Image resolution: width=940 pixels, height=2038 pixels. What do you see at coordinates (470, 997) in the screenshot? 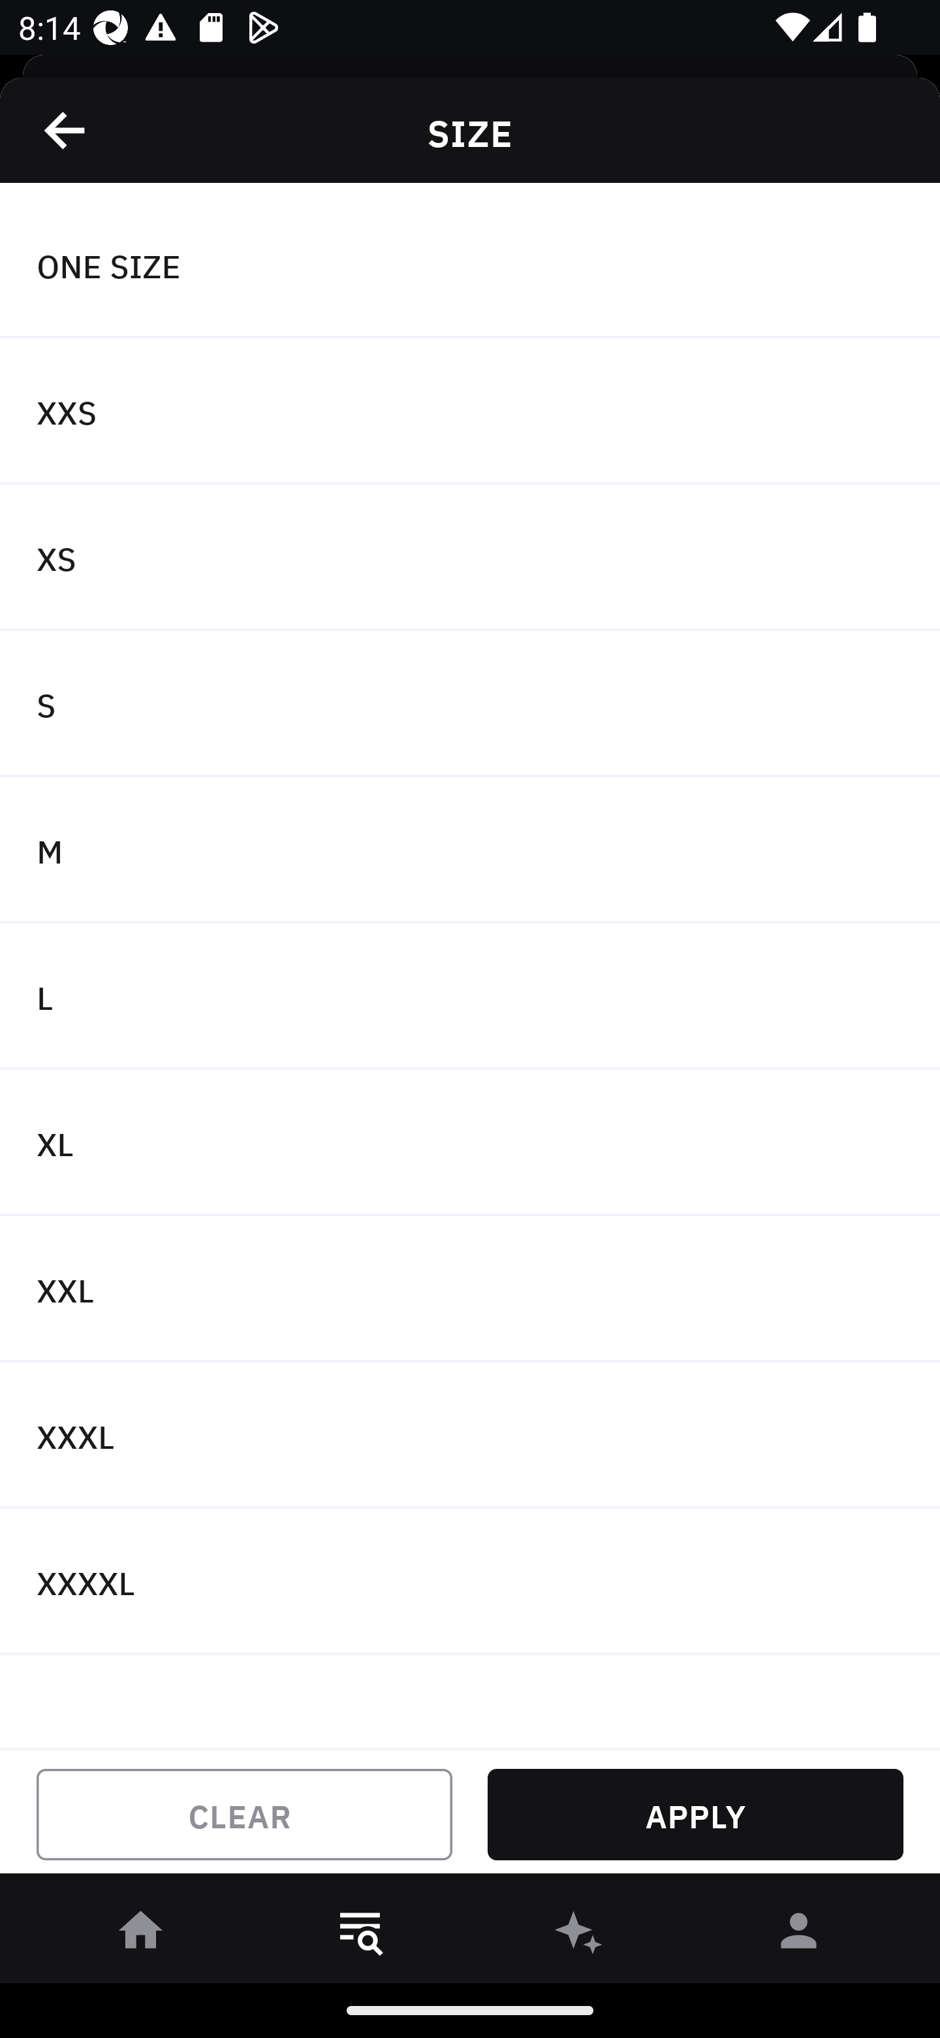
I see `L` at bounding box center [470, 997].